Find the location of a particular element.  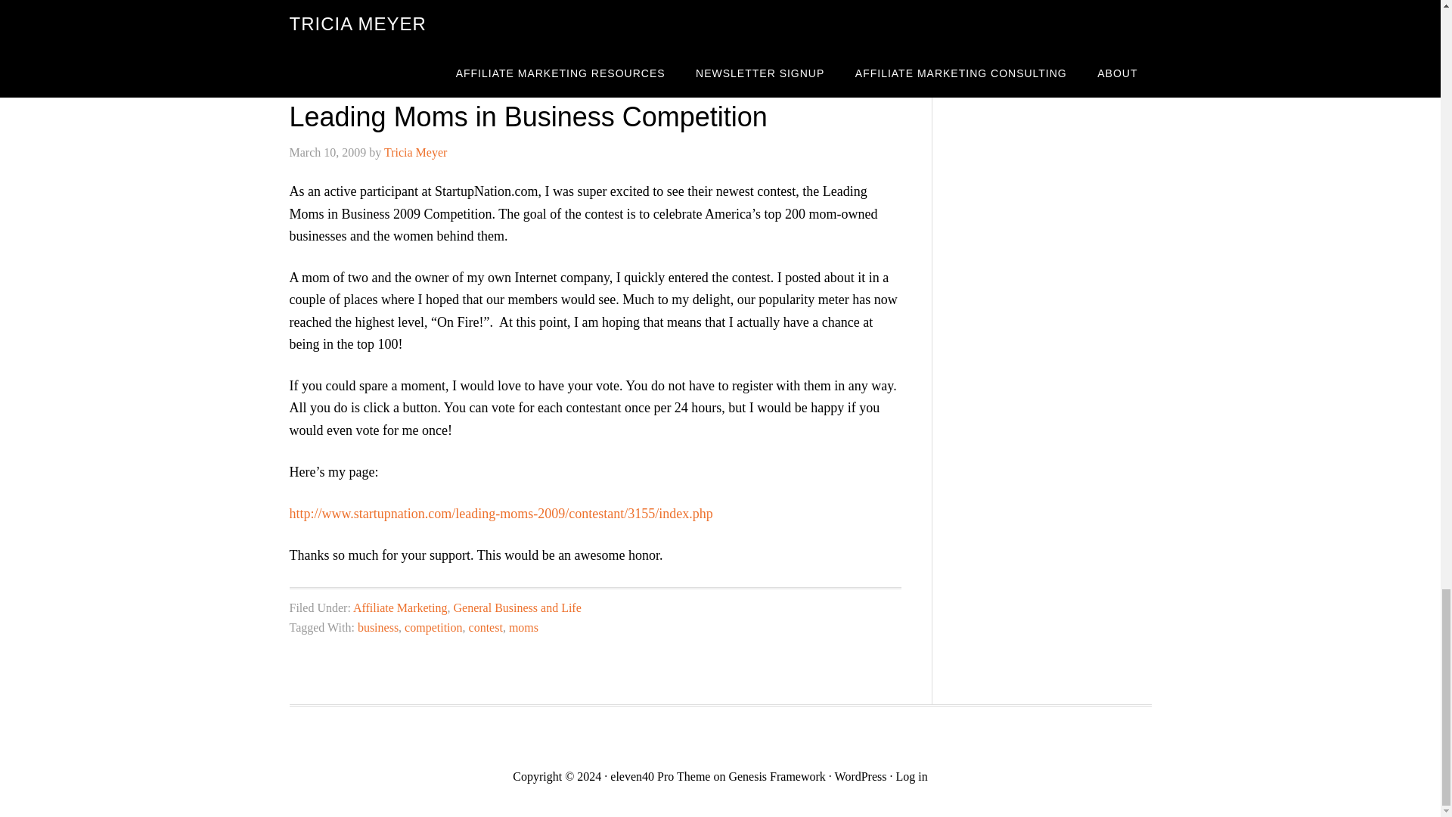

Tricia Meyer is located at coordinates (416, 152).